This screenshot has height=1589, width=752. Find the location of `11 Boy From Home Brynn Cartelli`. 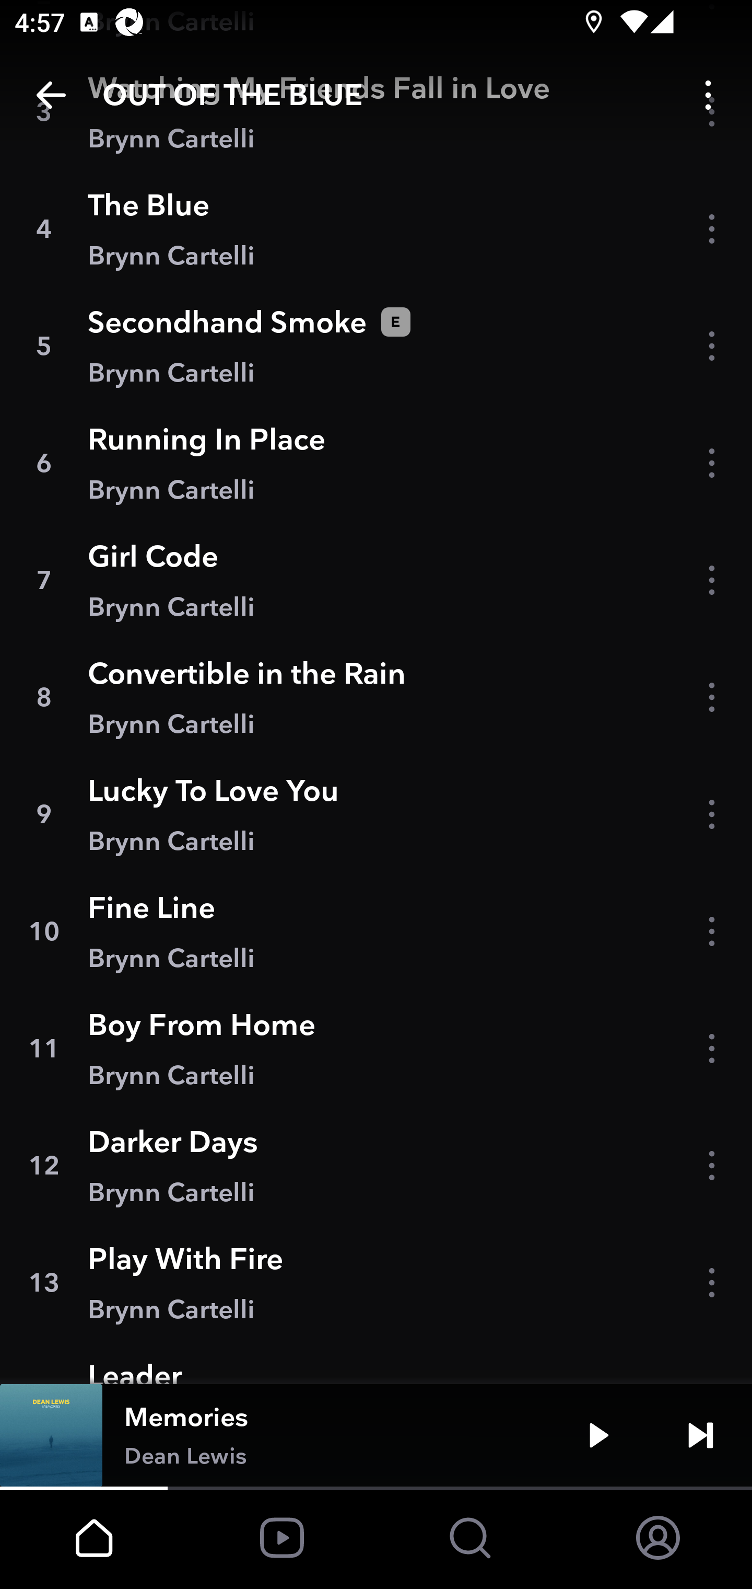

11 Boy From Home Brynn Cartelli is located at coordinates (376, 1049).